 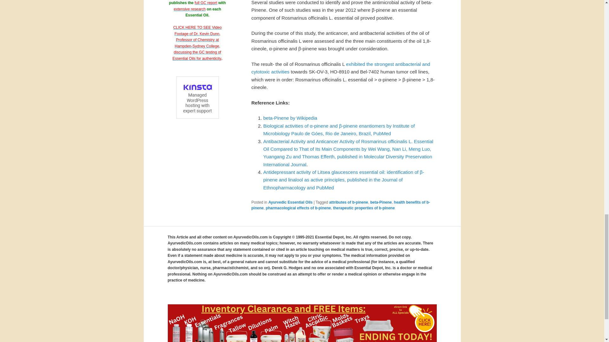 I want to click on therapeutic properties of b-pinene, so click(x=364, y=208).